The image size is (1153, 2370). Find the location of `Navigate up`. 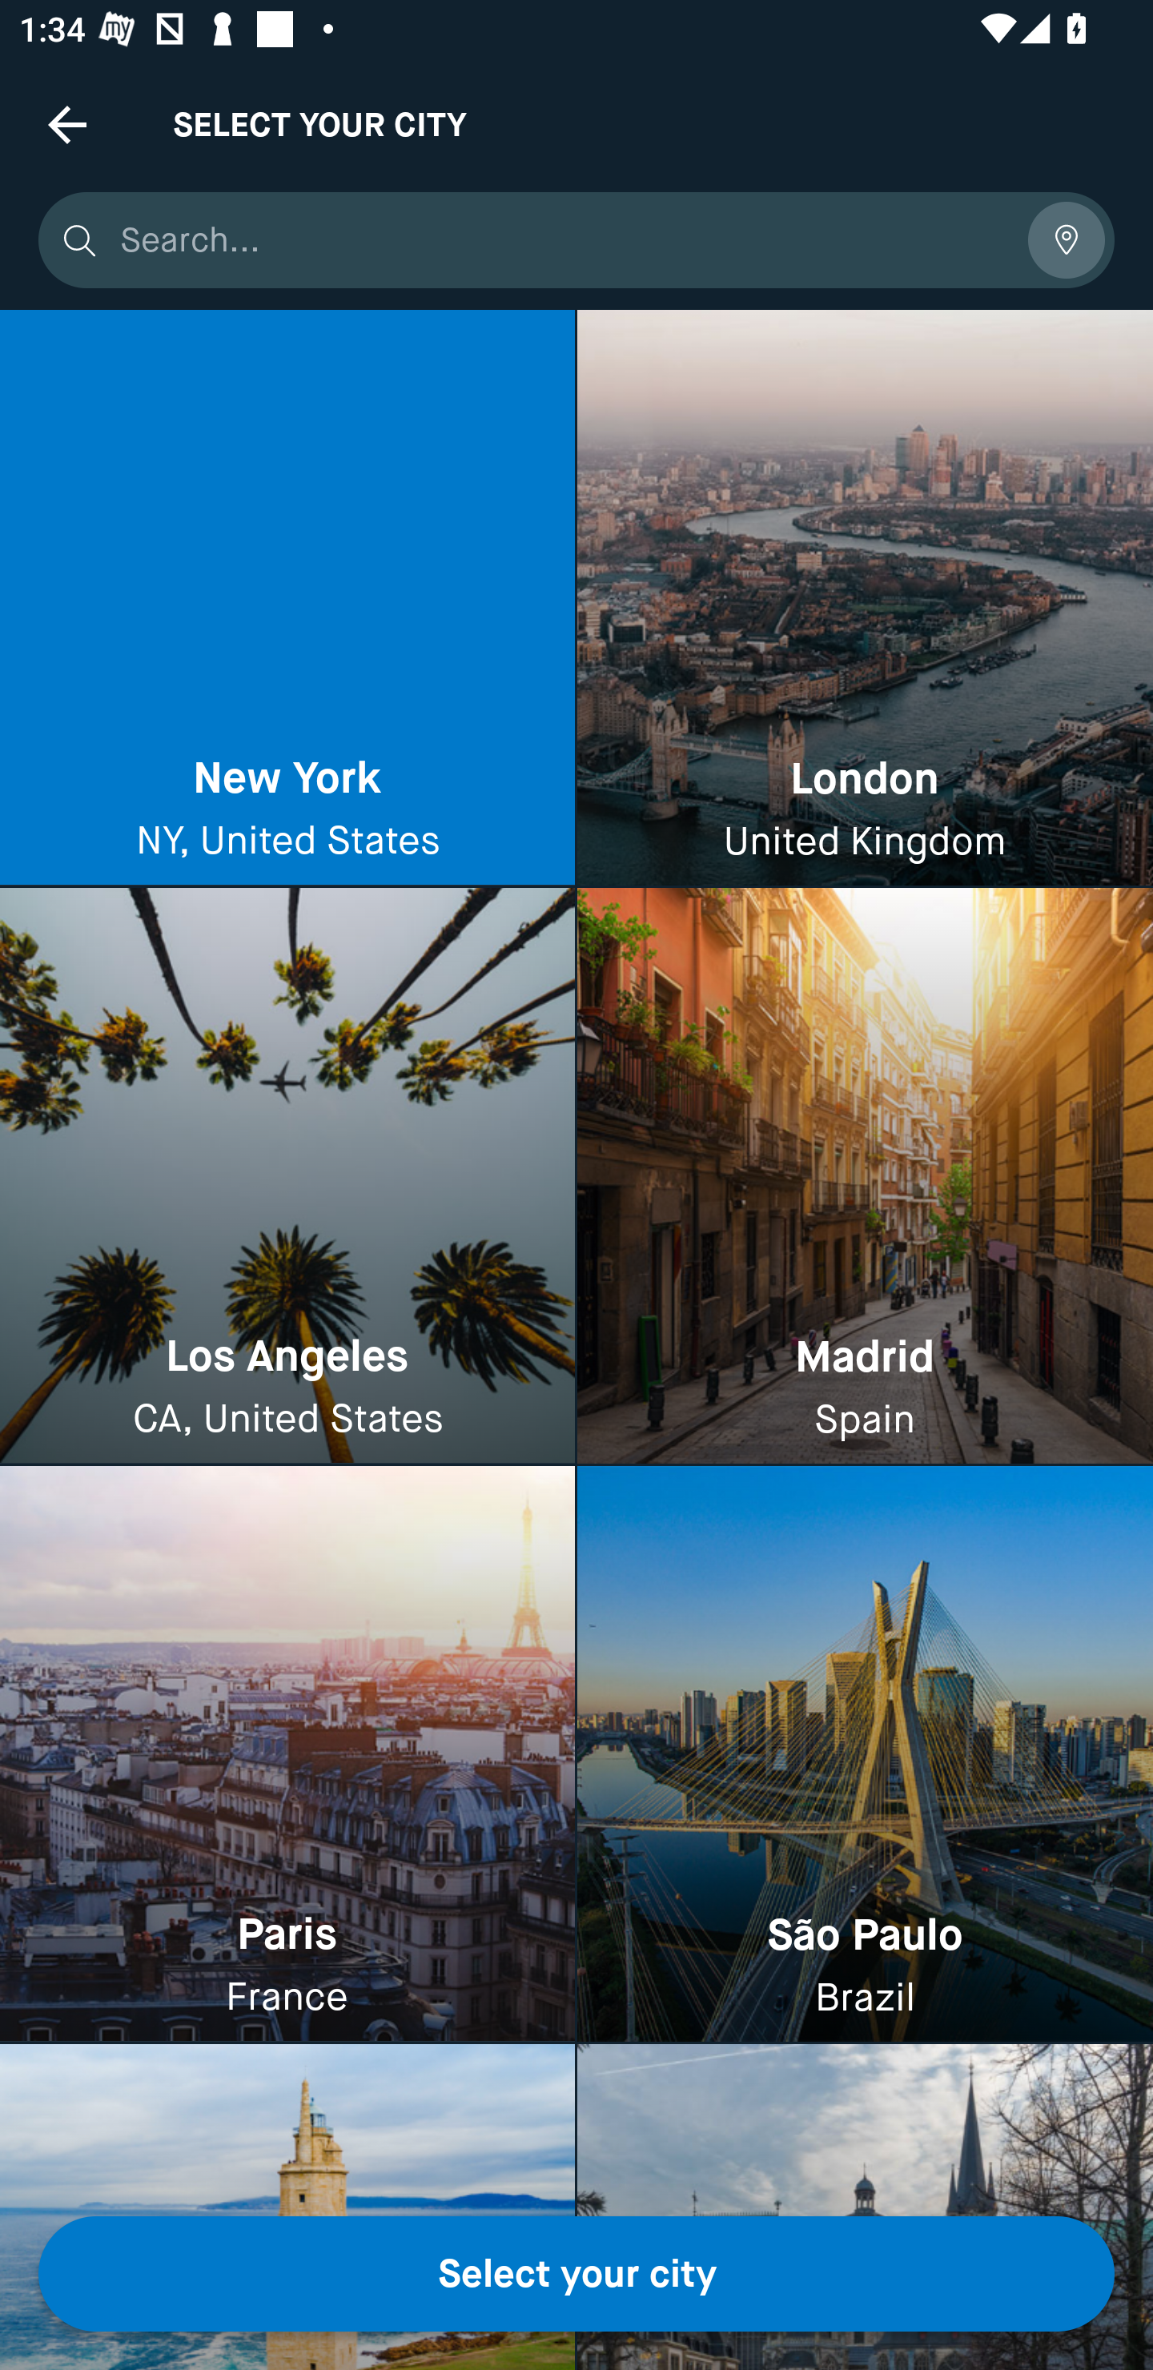

Navigate up is located at coordinates (67, 124).